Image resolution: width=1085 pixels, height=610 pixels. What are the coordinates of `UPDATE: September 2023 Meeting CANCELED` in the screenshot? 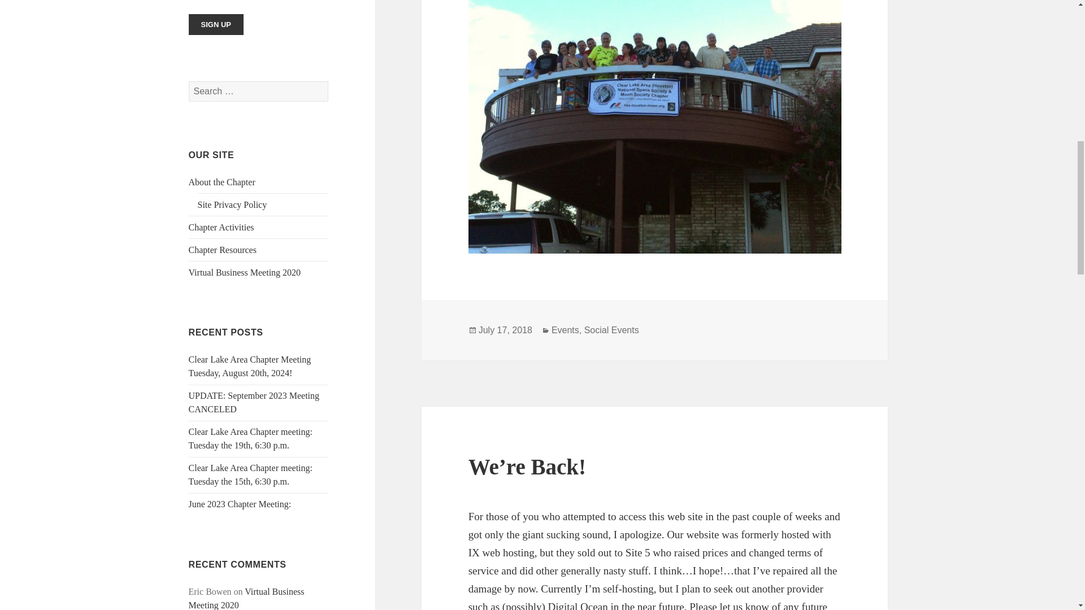 It's located at (254, 402).